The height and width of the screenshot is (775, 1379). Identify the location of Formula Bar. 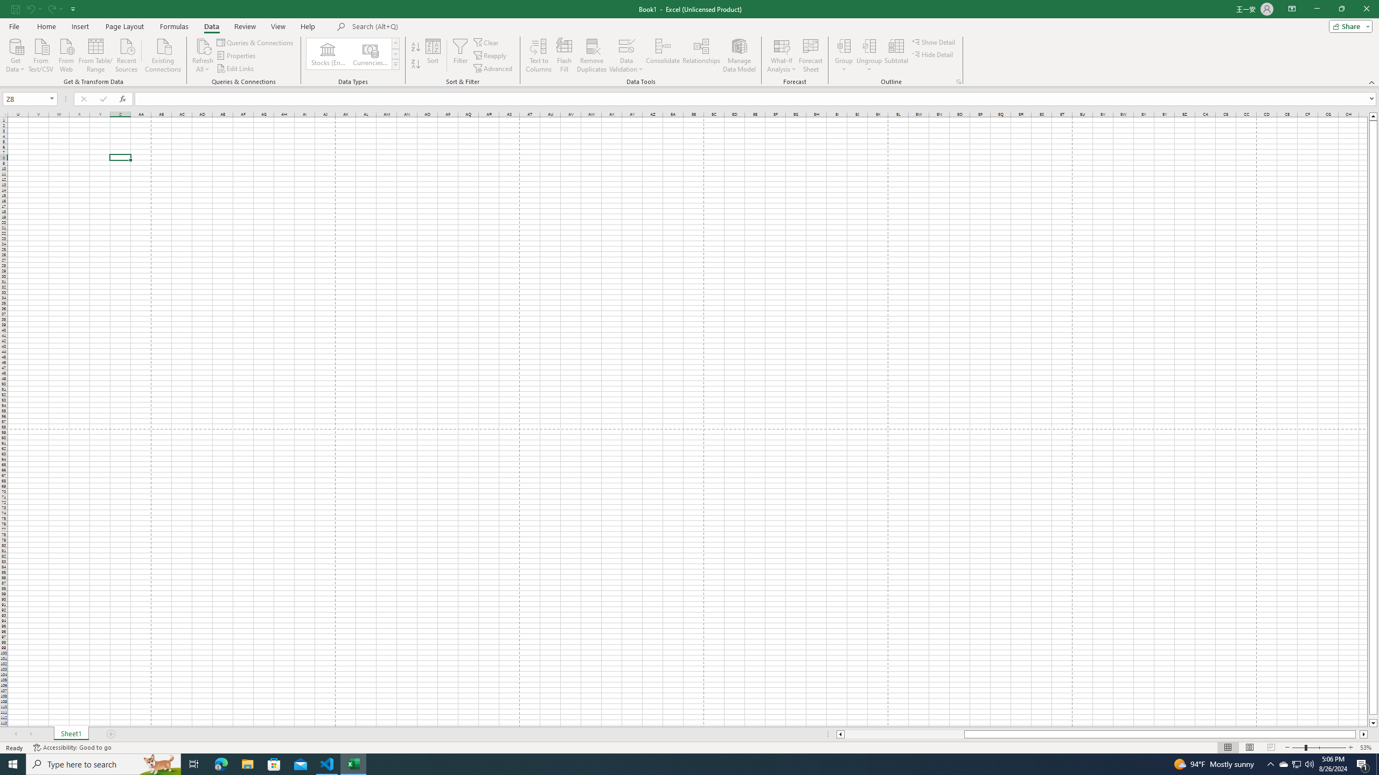
(756, 99).